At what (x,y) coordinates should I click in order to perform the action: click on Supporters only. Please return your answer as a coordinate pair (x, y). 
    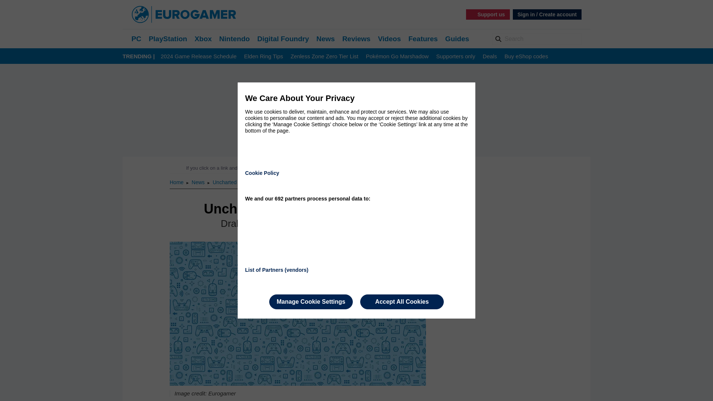
    Looking at the image, I should click on (456, 56).